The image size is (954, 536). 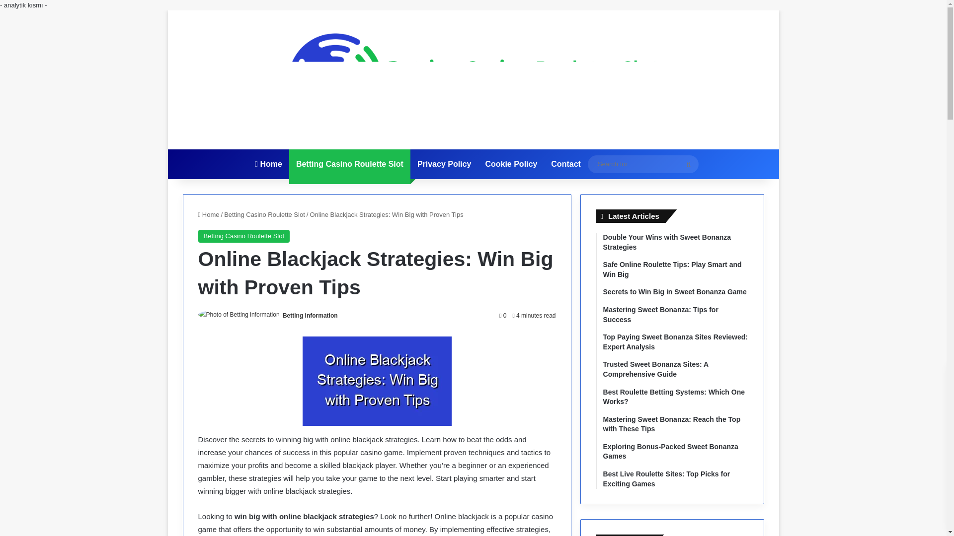 What do you see at coordinates (565, 164) in the screenshot?
I see `Contact` at bounding box center [565, 164].